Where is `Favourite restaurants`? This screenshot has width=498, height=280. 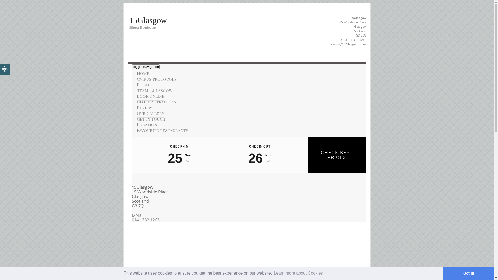
Favourite restaurants is located at coordinates (163, 130).